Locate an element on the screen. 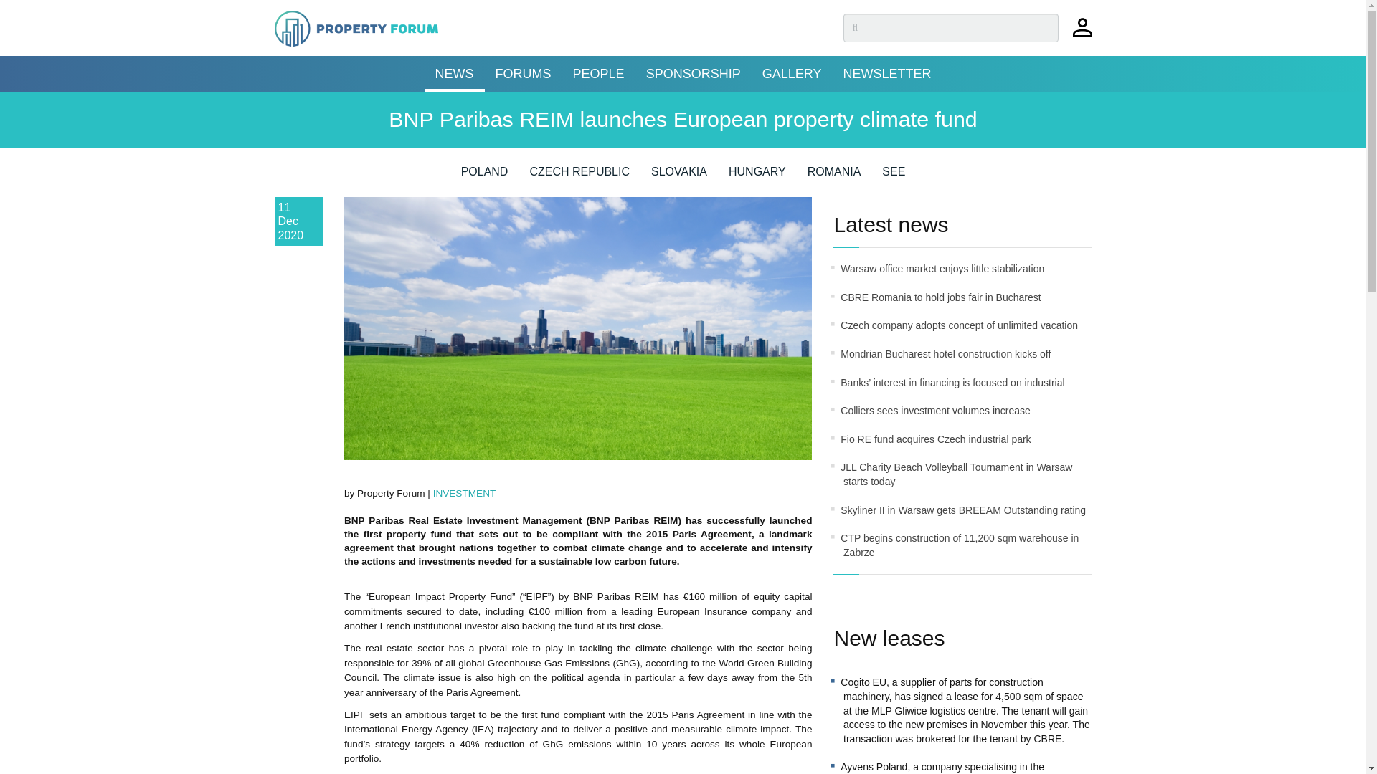 The width and height of the screenshot is (1377, 774). NEWSLETTER is located at coordinates (886, 73).